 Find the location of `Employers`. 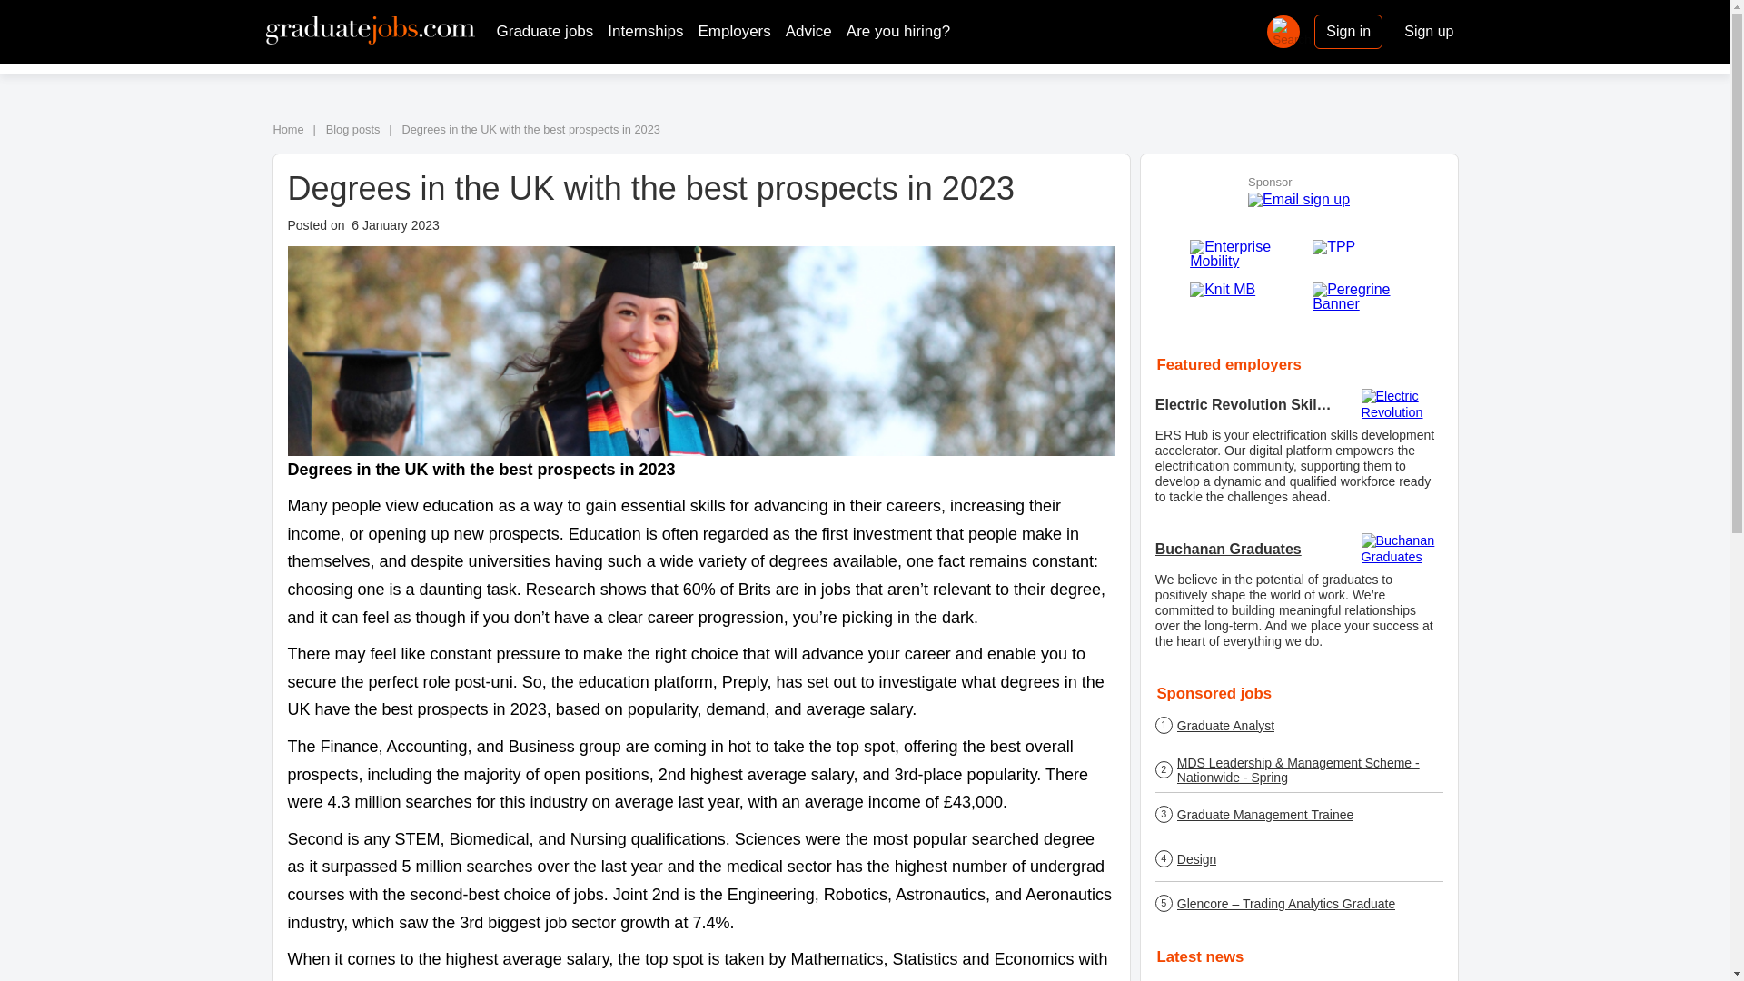

Employers is located at coordinates (734, 31).